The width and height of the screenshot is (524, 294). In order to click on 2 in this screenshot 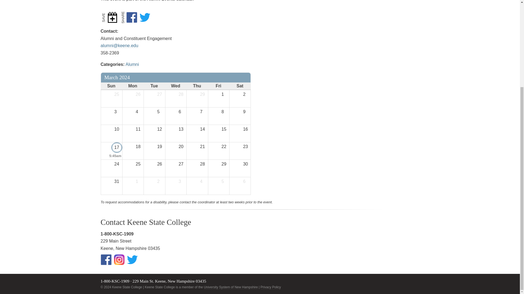, I will do `click(160, 112)`.